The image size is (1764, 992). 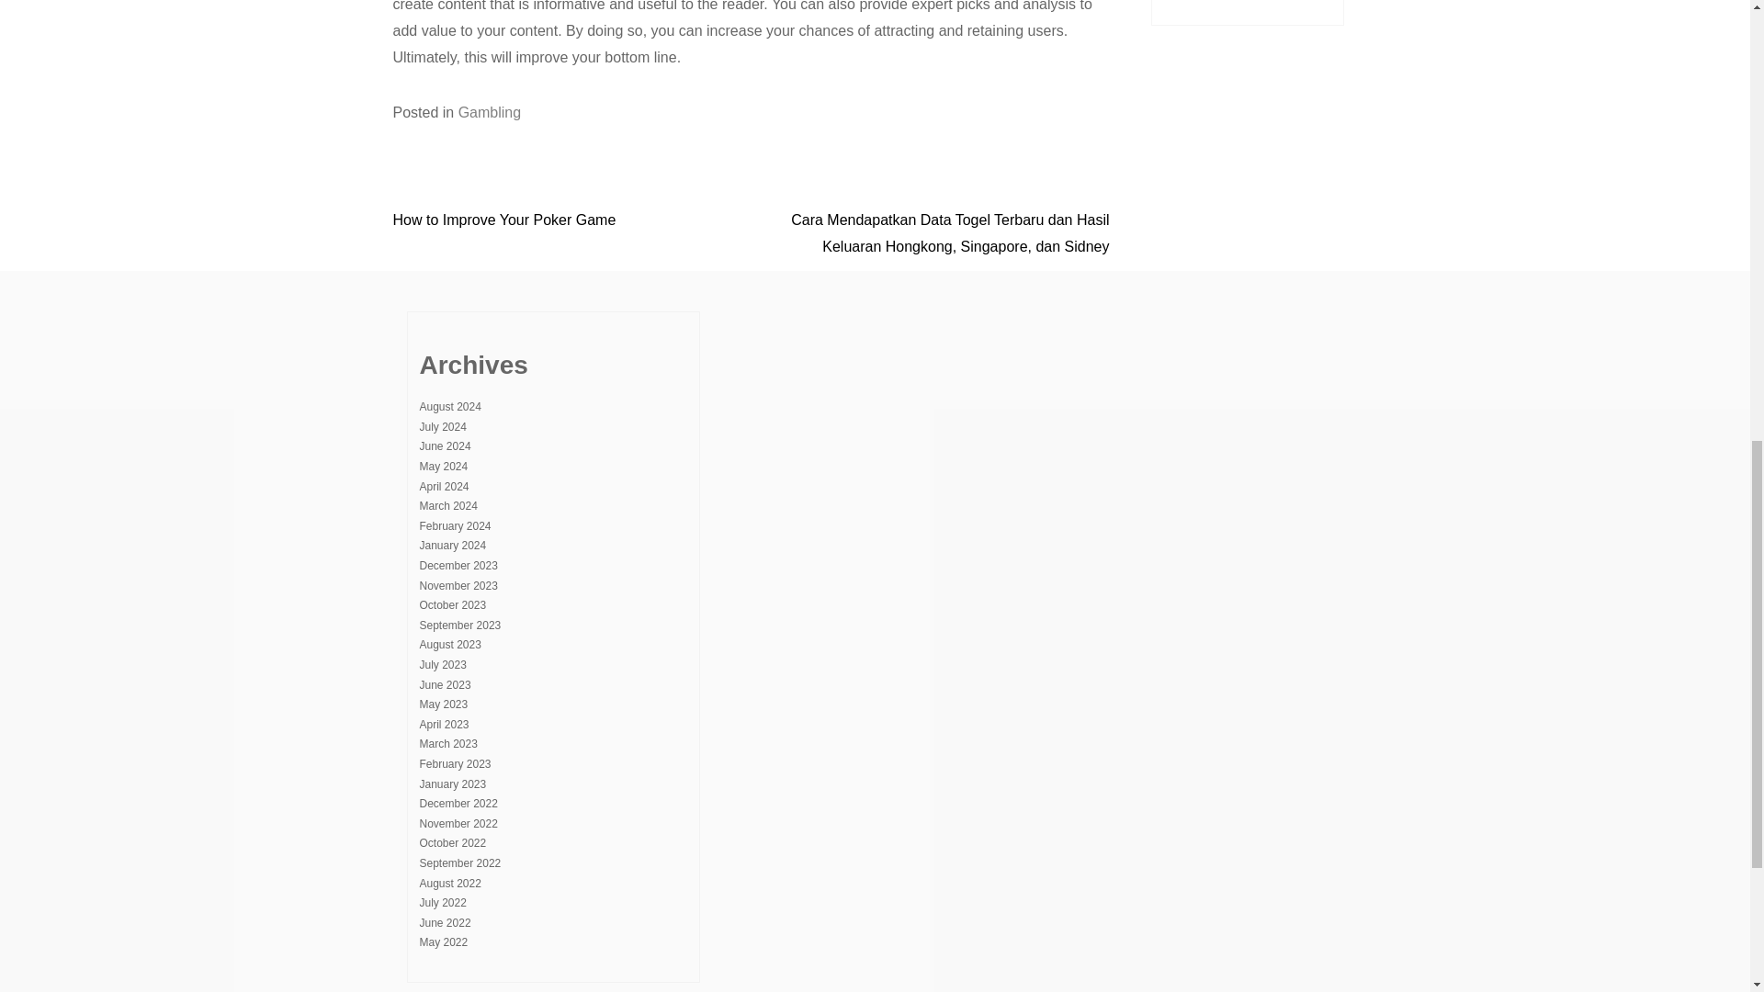 I want to click on December 2023, so click(x=458, y=566).